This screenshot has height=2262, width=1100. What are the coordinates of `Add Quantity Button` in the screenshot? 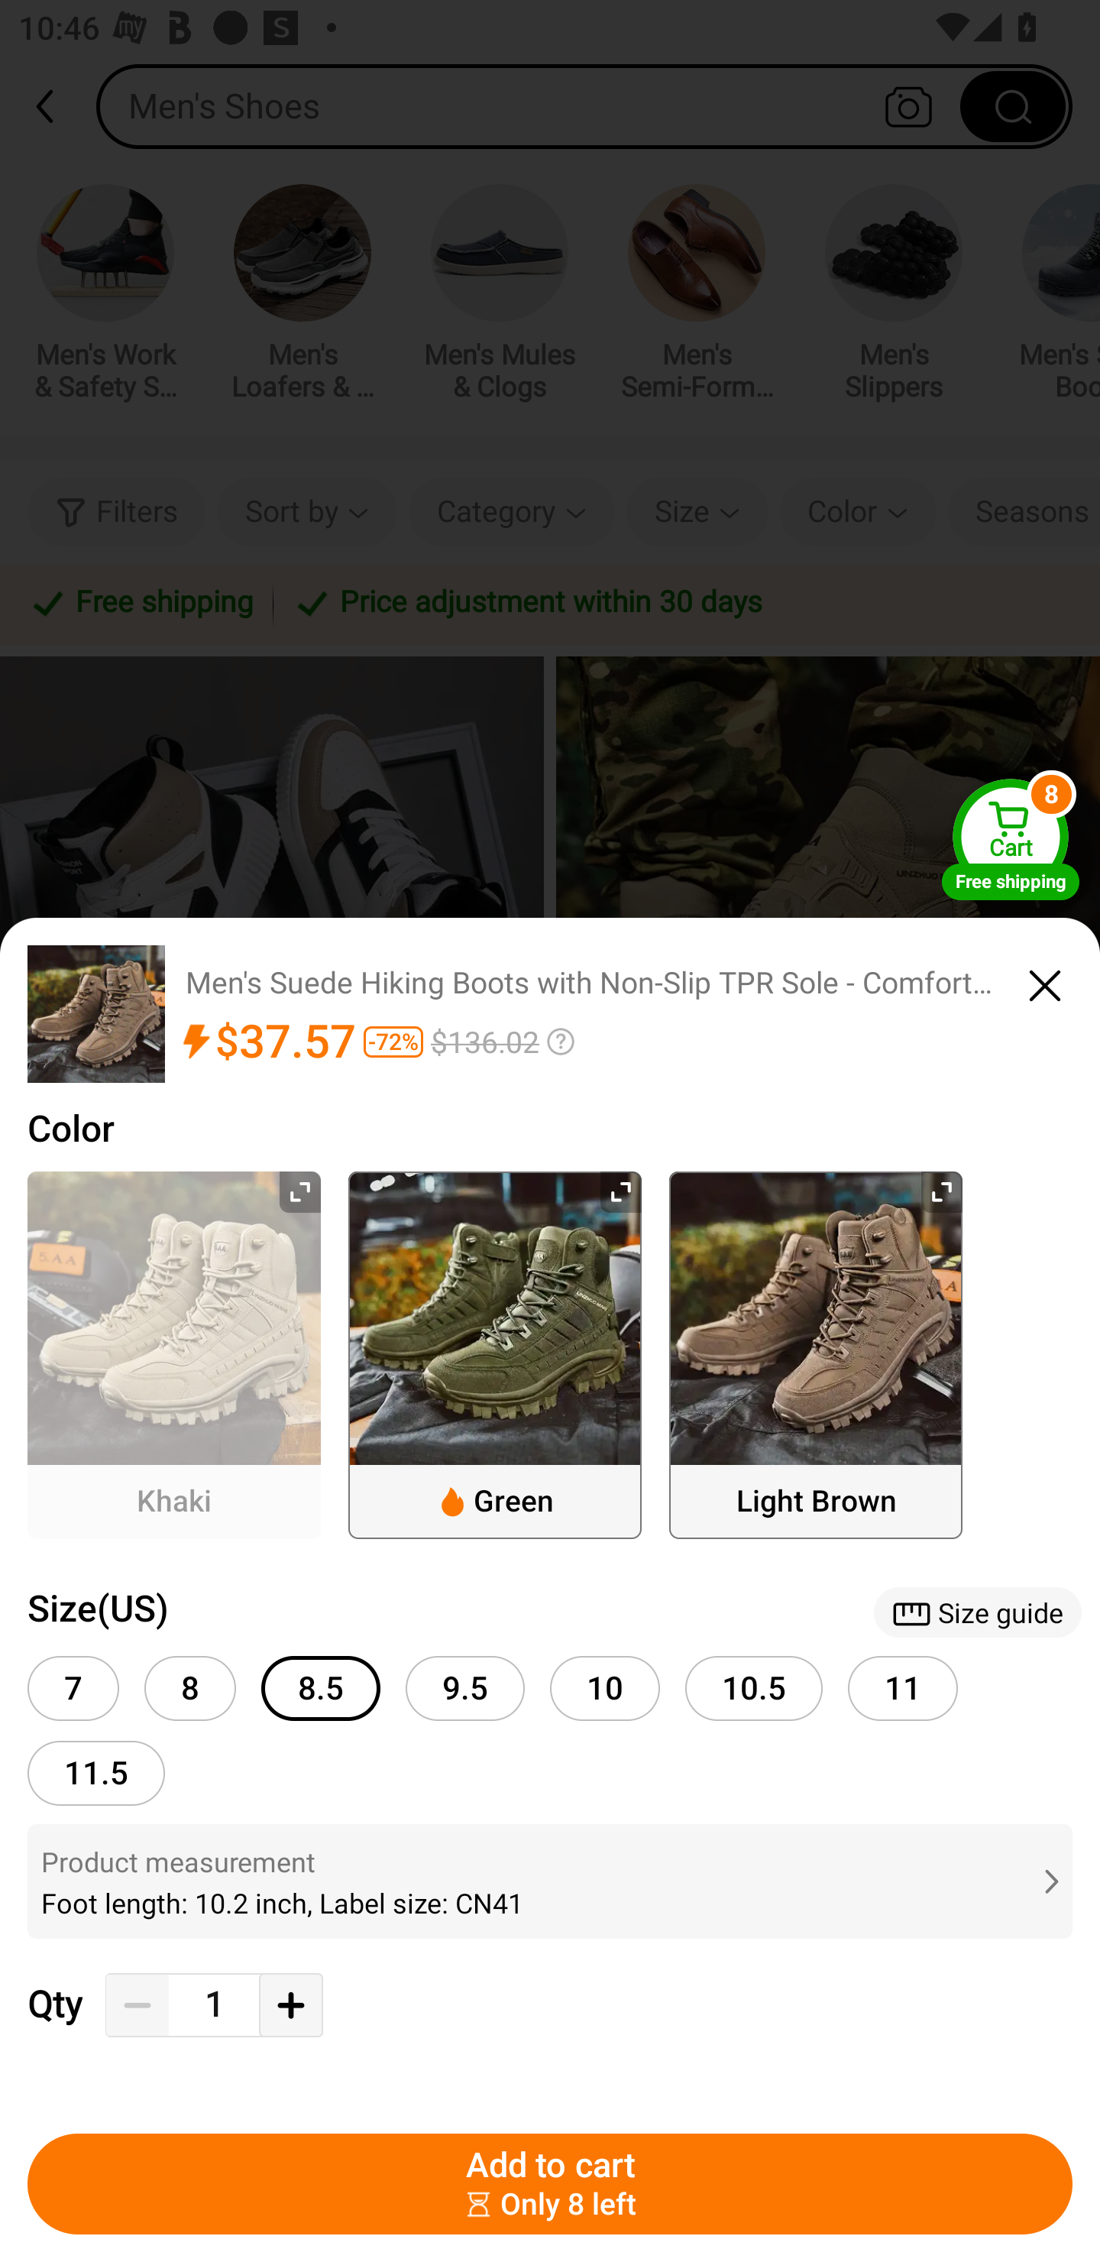 It's located at (290, 2005).